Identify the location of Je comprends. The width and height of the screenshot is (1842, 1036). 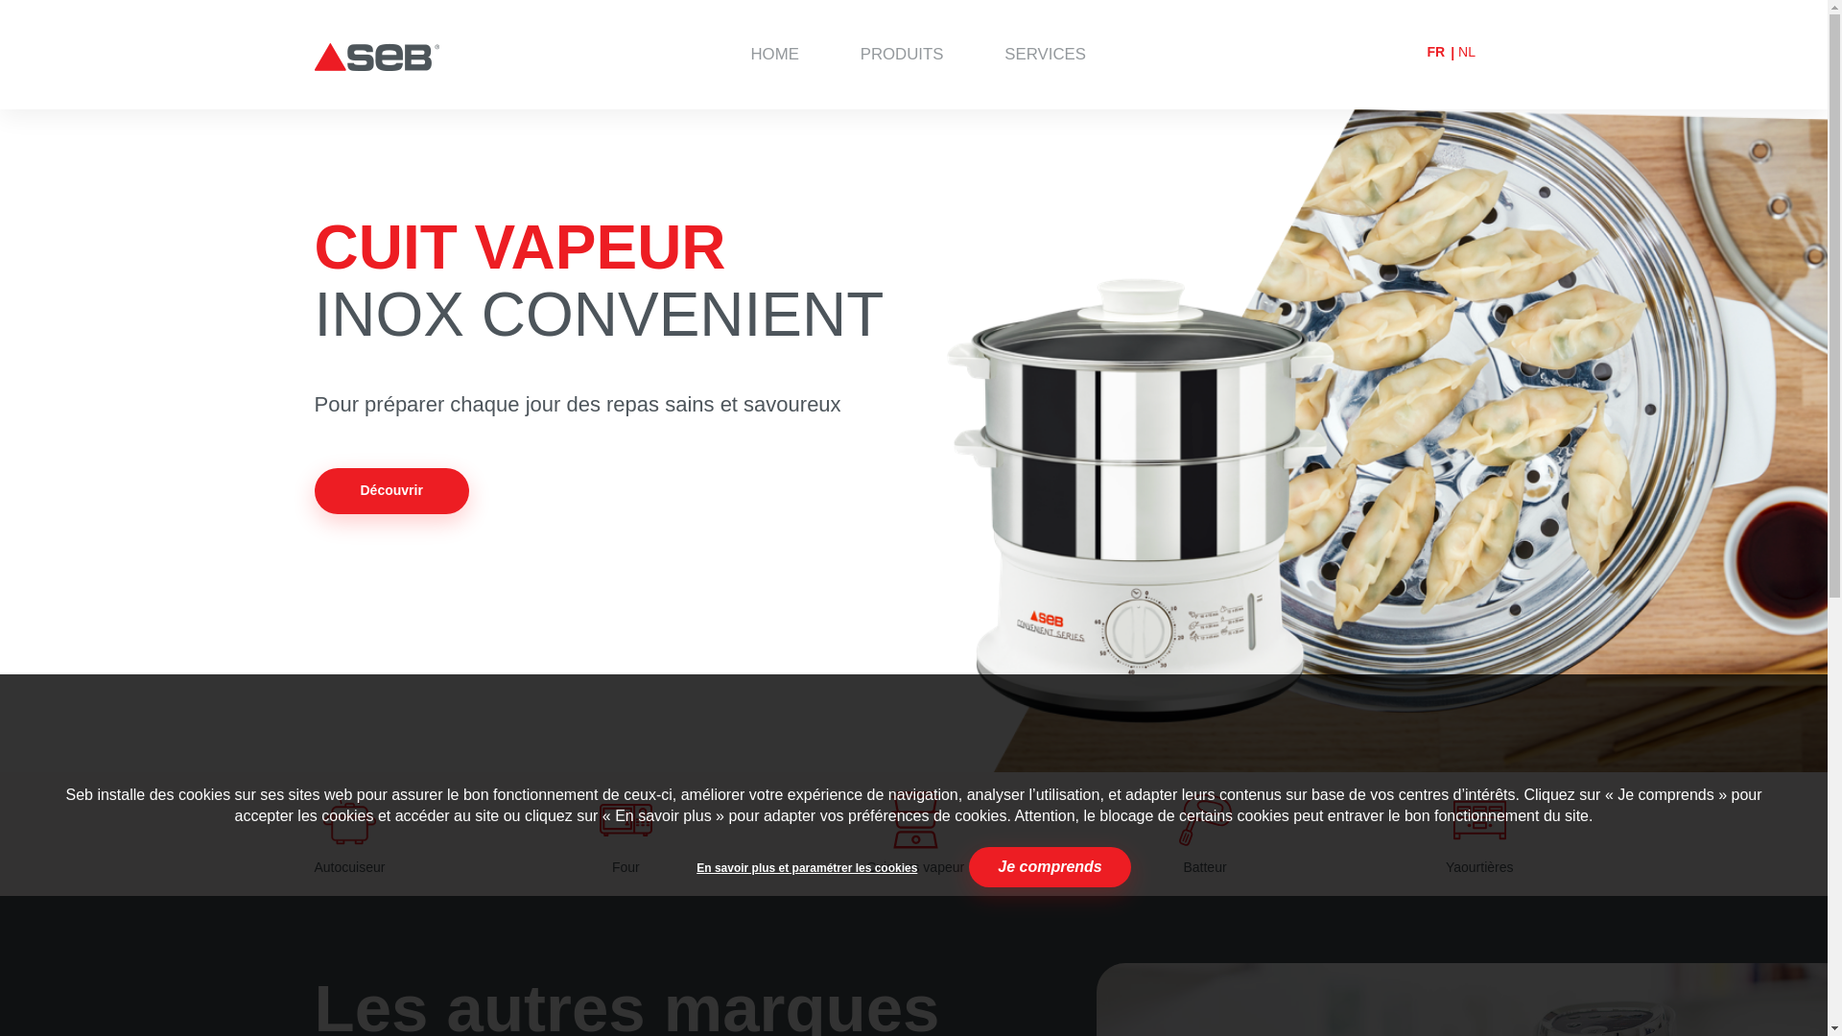
(1050, 867).